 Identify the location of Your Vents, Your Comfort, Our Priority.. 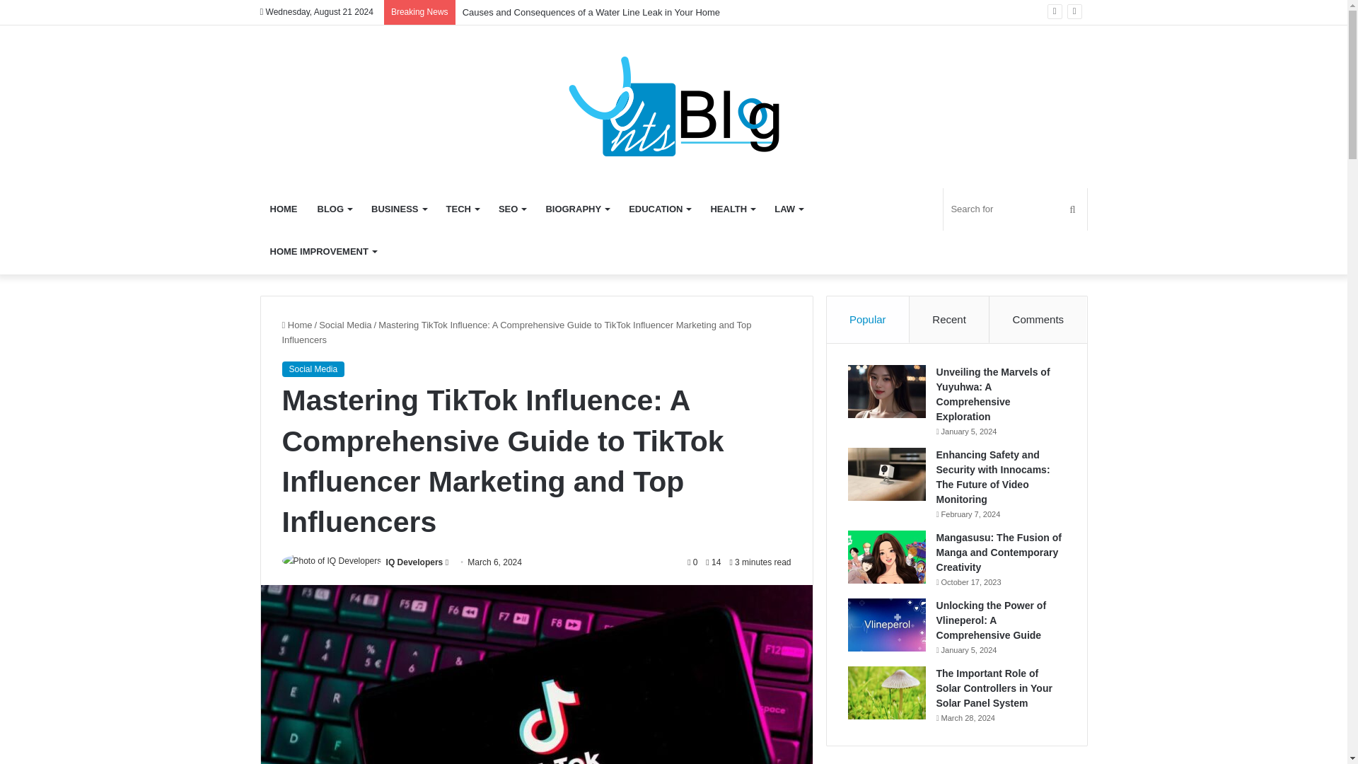
(673, 106).